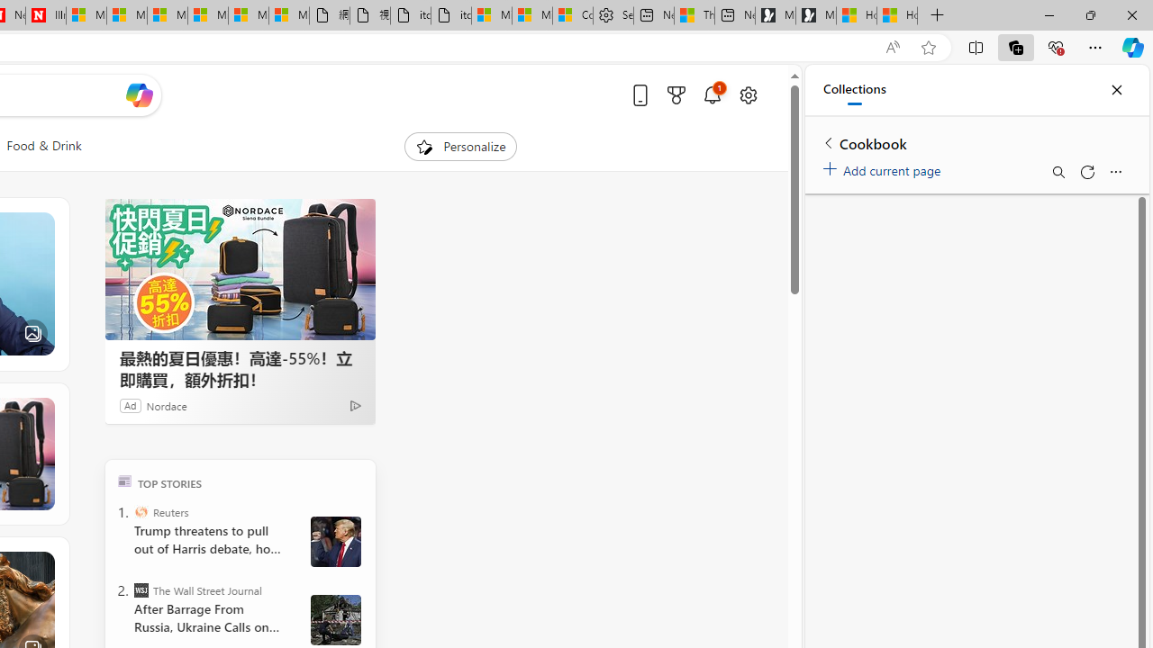 The height and width of the screenshot is (648, 1153). I want to click on Back to list of collections, so click(829, 142).